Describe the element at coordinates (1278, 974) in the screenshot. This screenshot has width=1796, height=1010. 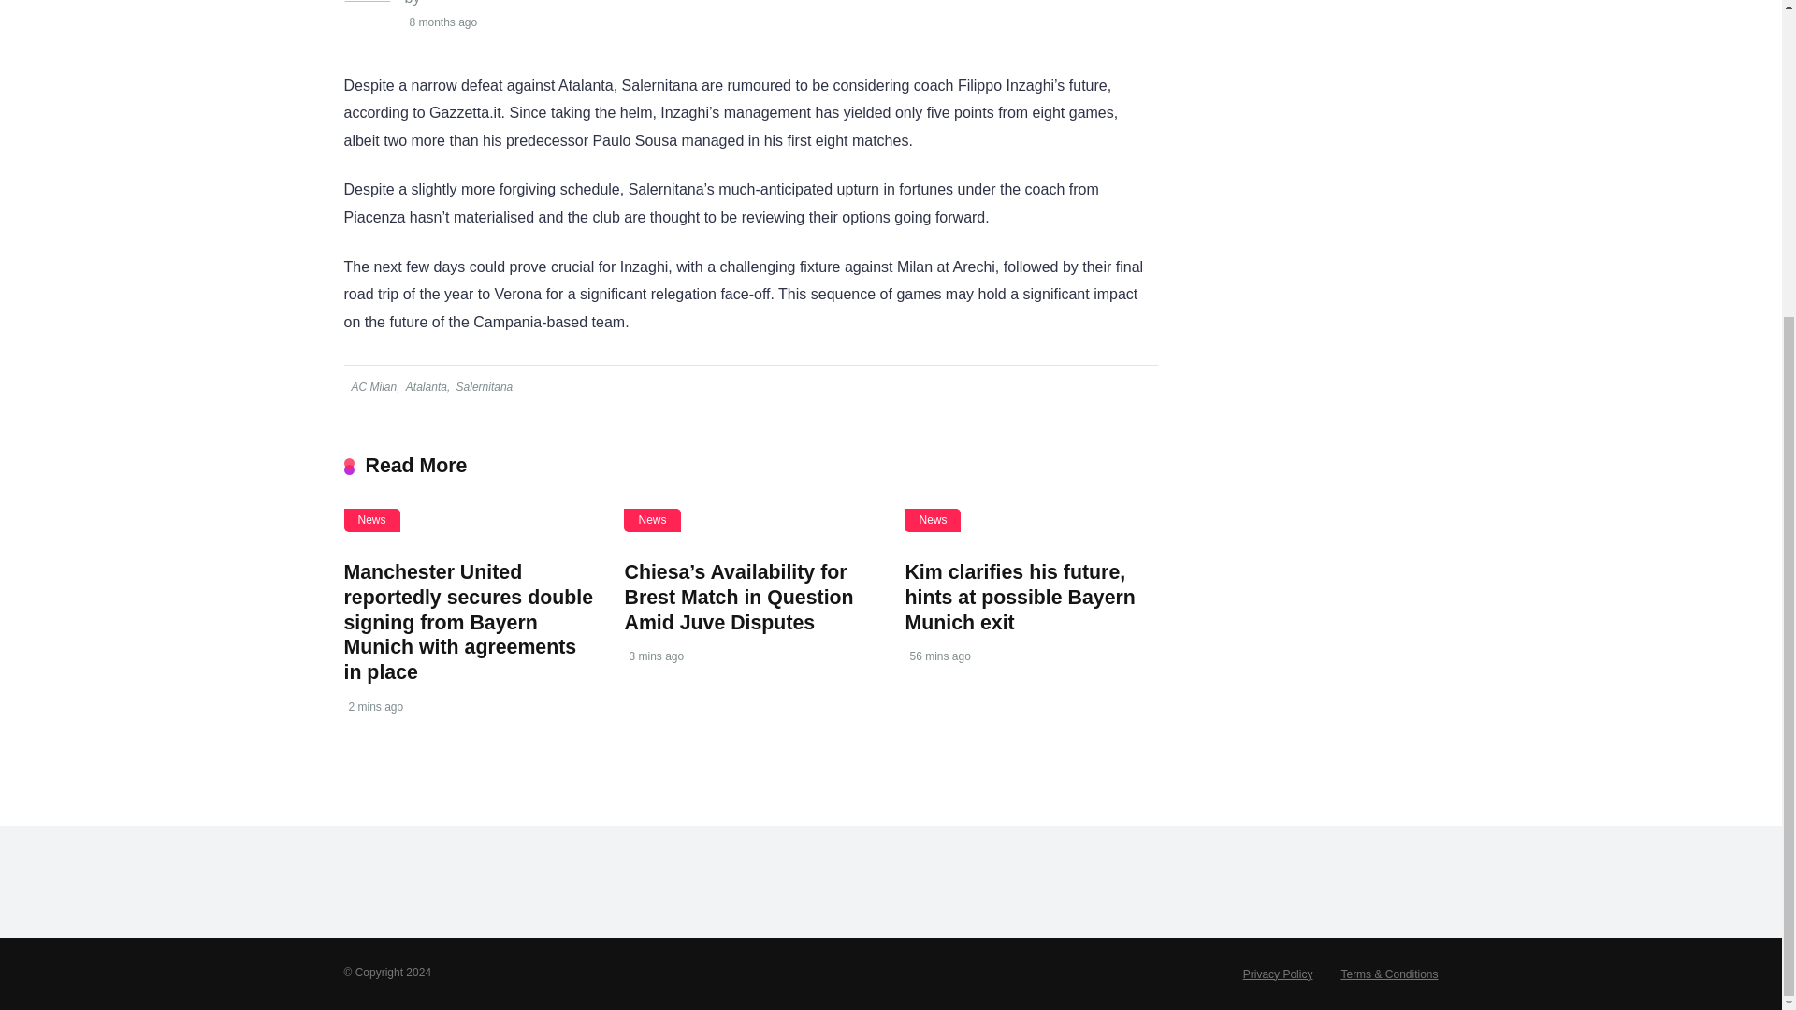
I see `Privacy Policy` at that location.